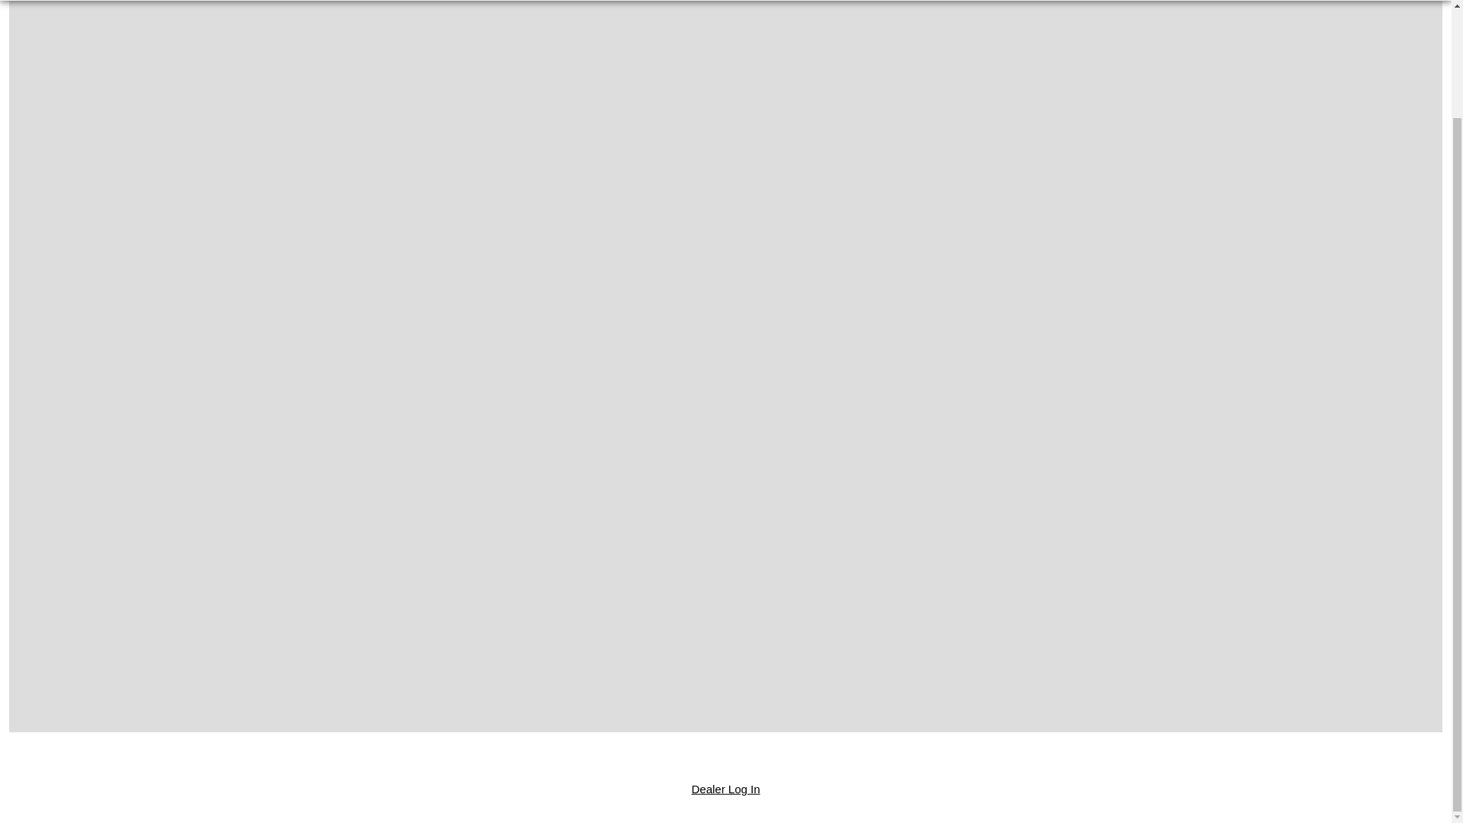 Image resolution: width=1463 pixels, height=823 pixels. Describe the element at coordinates (41, 0) in the screenshot. I see `HOME` at that location.